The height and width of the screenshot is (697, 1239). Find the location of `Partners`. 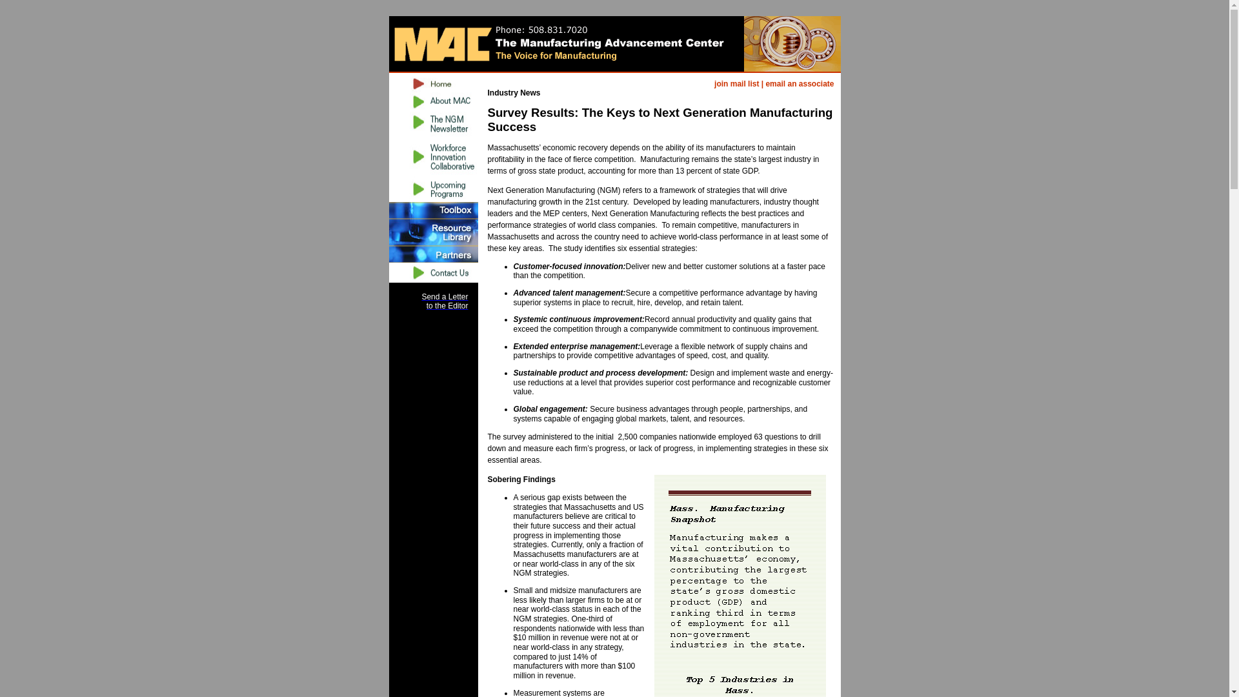

Partners is located at coordinates (800, 84).